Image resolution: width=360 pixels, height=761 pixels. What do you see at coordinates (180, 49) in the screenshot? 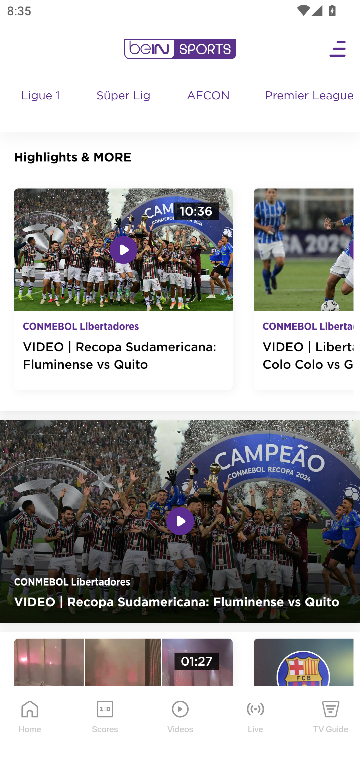
I see `en-us?platform=mobile_android bein logo` at bounding box center [180, 49].